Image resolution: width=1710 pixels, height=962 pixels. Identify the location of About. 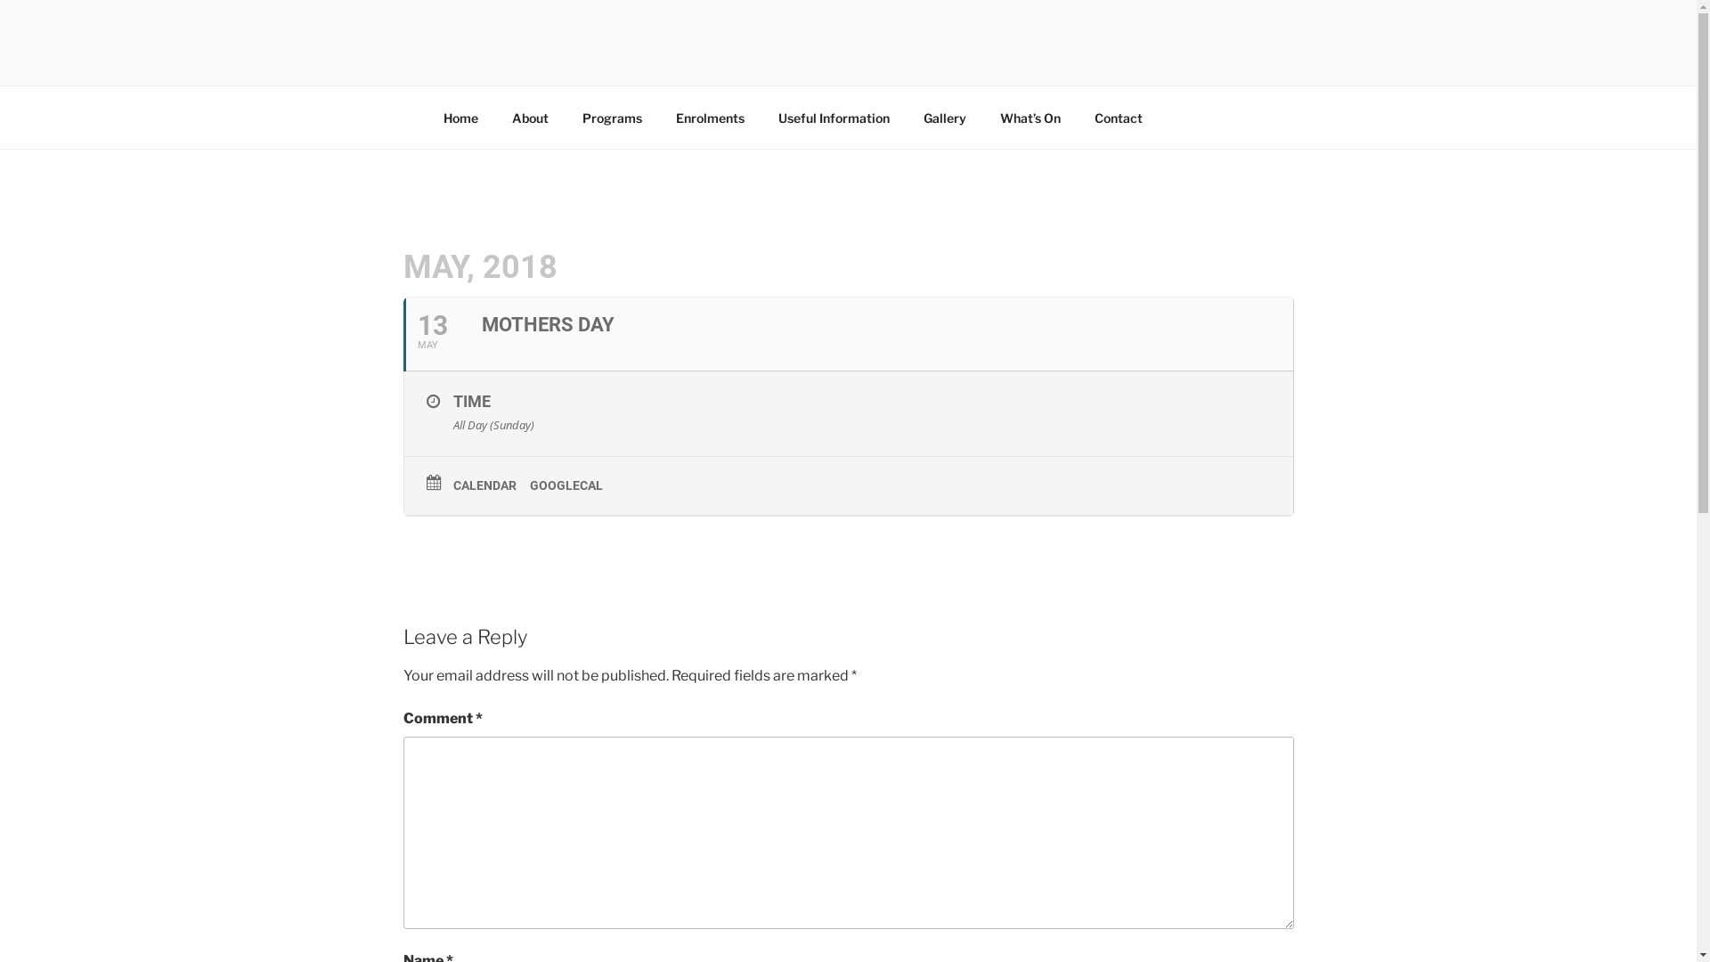
(531, 118).